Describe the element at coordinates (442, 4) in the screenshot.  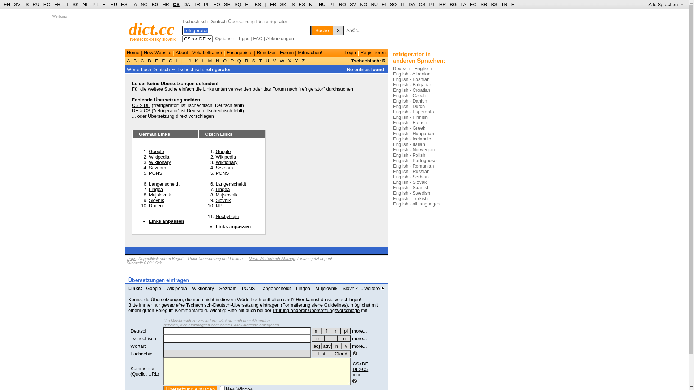
I see `HR` at that location.